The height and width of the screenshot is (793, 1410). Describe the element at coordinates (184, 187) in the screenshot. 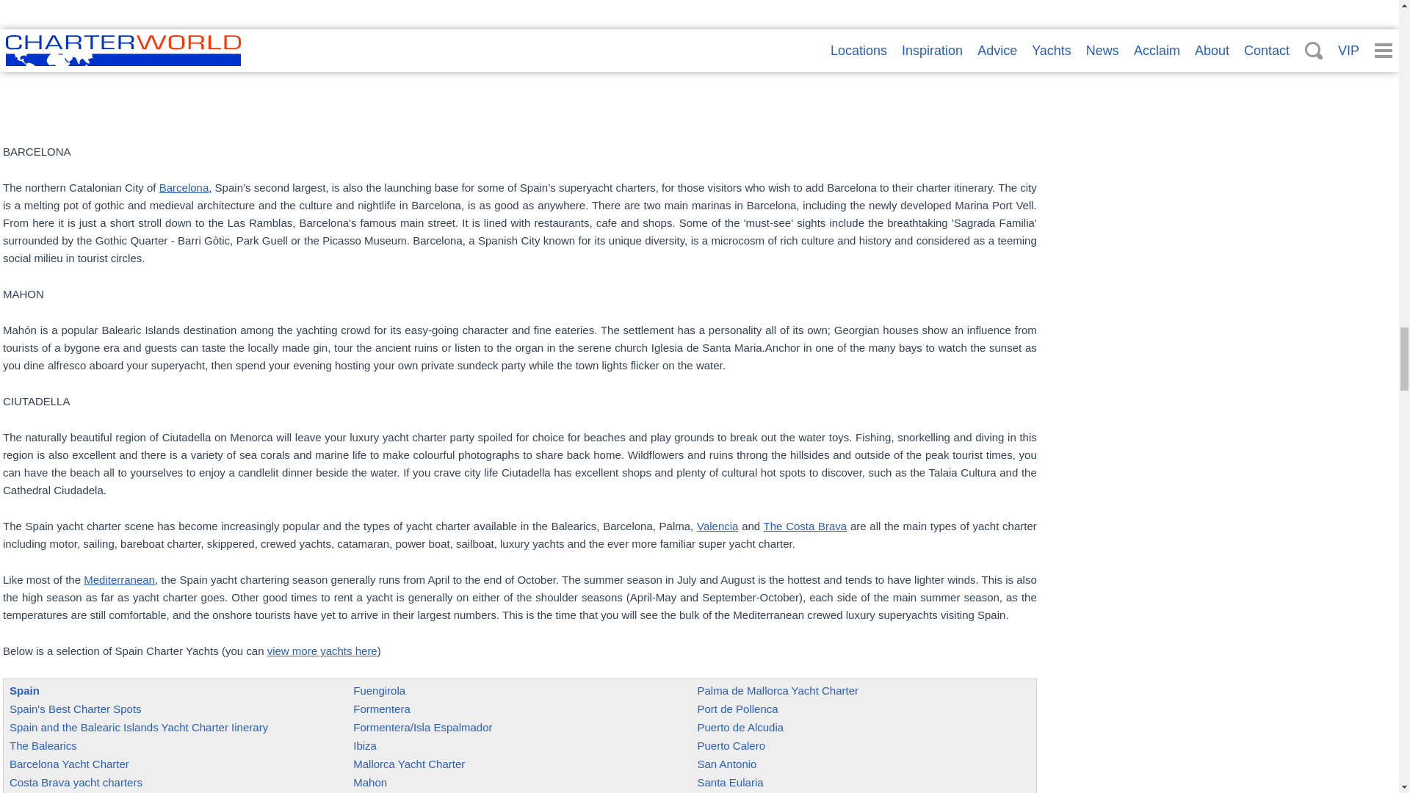

I see `Barcelona` at that location.